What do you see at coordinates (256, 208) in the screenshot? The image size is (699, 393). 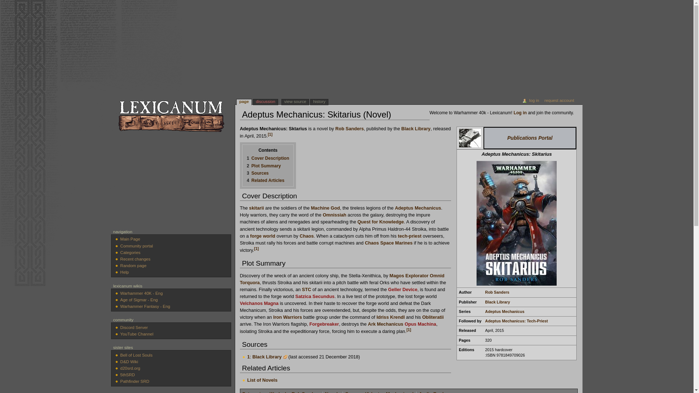 I see `Skitarii` at bounding box center [256, 208].